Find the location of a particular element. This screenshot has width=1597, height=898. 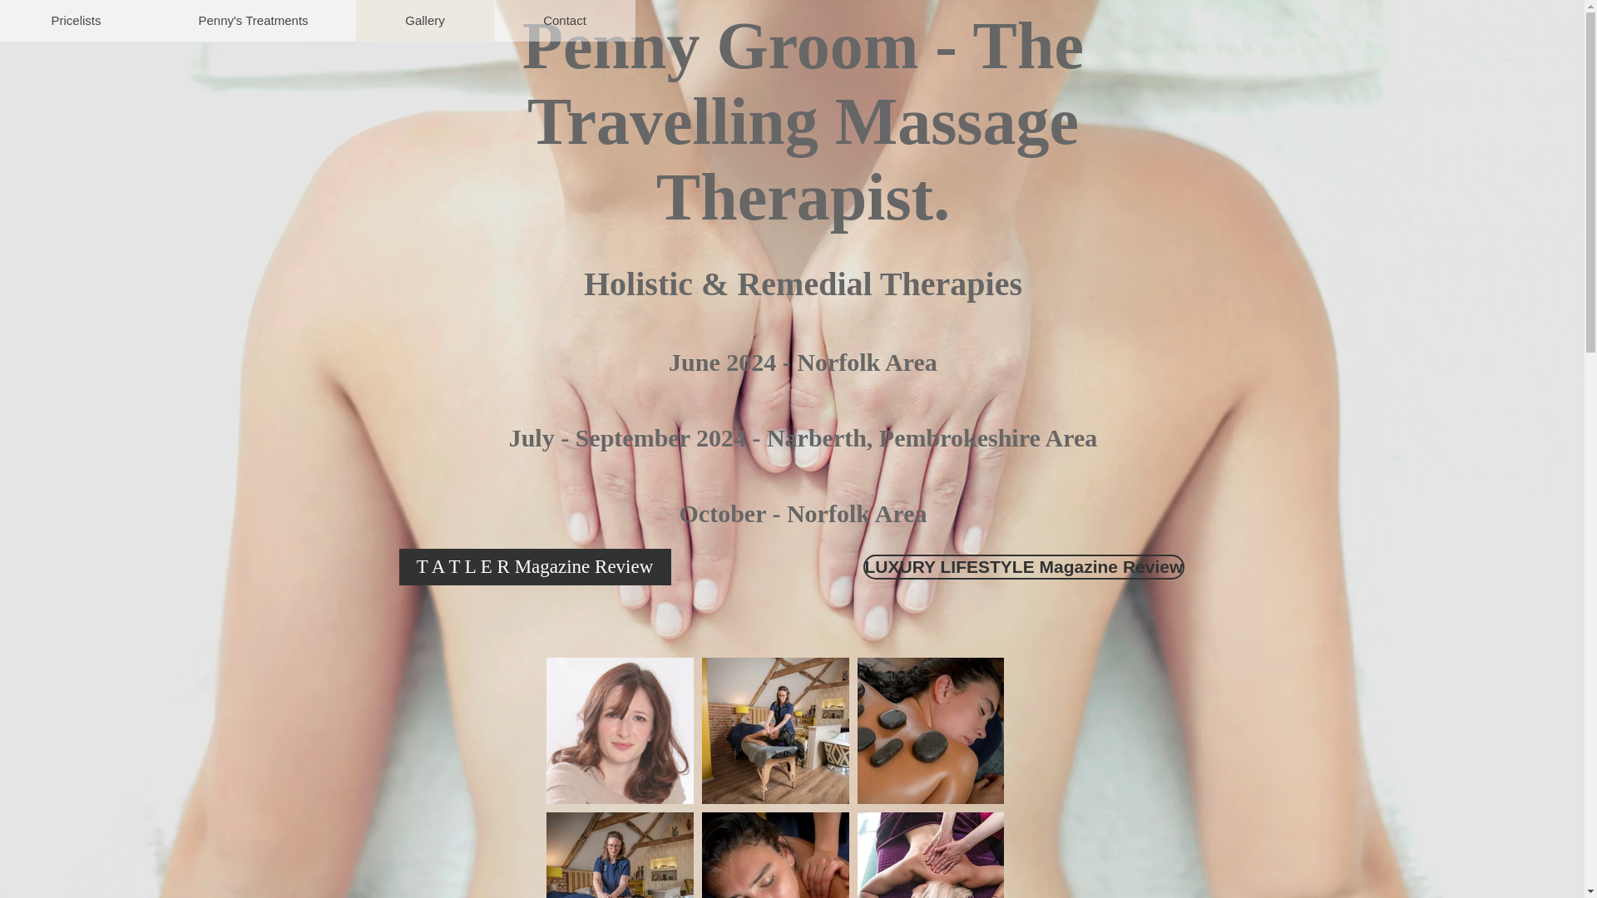

LUXURY LIFESTYLE Magazine Review is located at coordinates (1024, 567).